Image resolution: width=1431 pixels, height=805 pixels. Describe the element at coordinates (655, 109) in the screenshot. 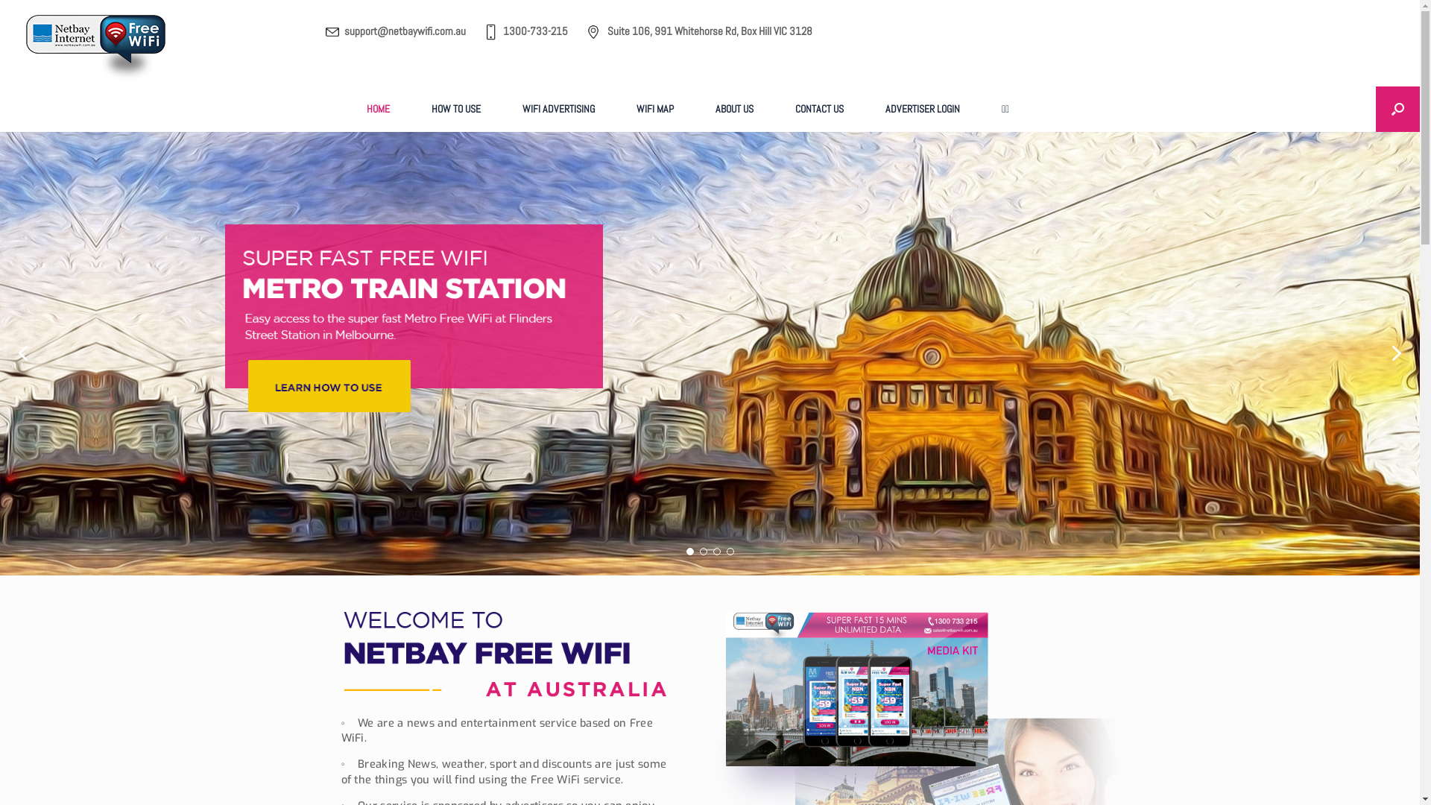

I see `WIFI MAP` at that location.